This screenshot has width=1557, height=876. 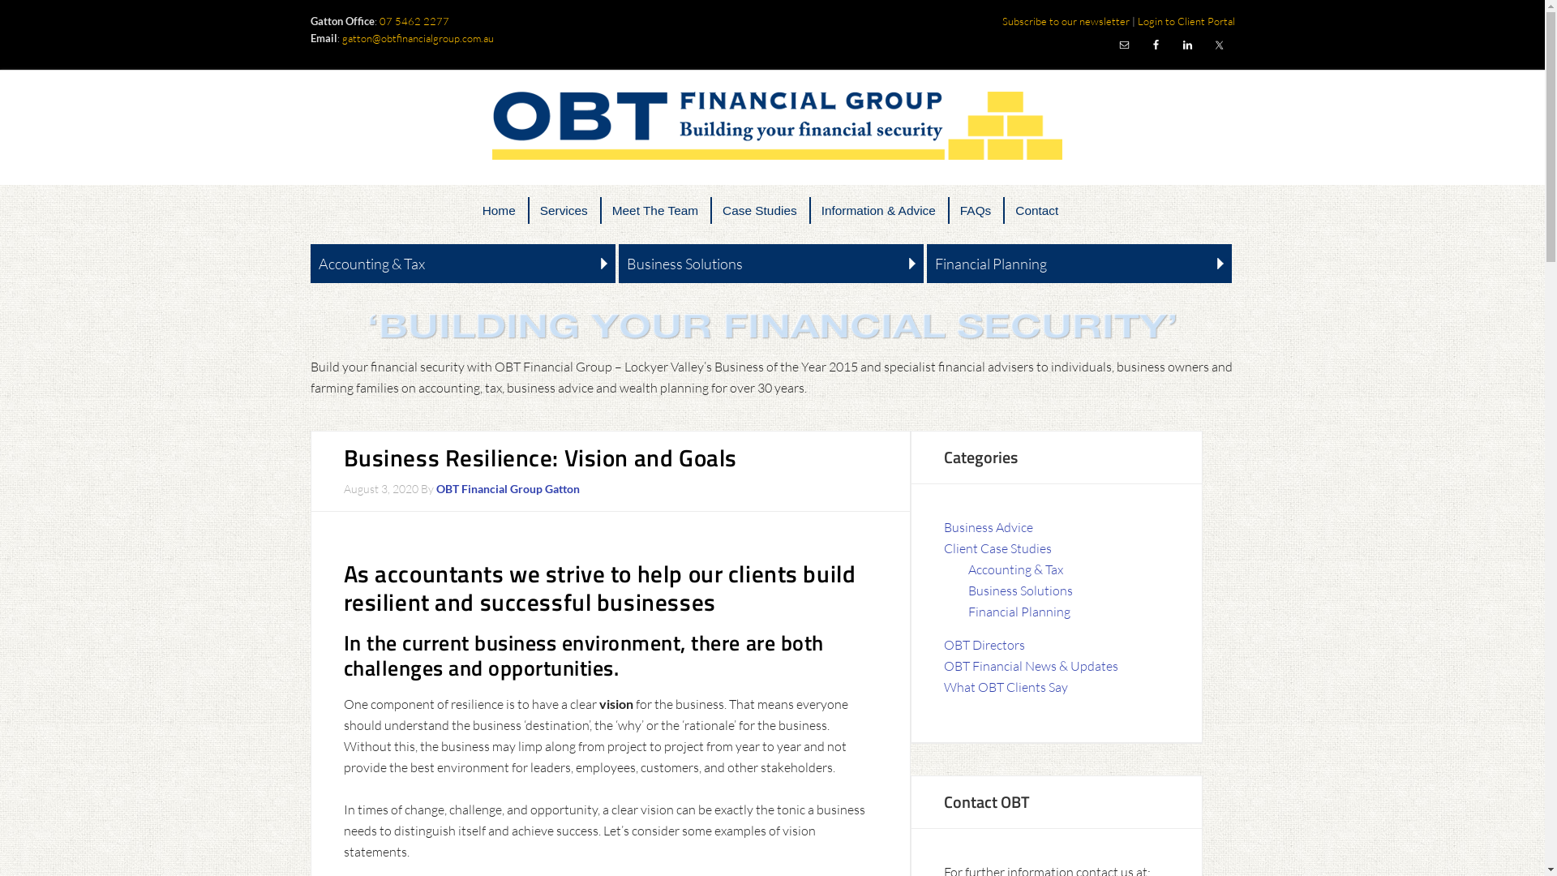 What do you see at coordinates (989, 527) in the screenshot?
I see `Business Advice` at bounding box center [989, 527].